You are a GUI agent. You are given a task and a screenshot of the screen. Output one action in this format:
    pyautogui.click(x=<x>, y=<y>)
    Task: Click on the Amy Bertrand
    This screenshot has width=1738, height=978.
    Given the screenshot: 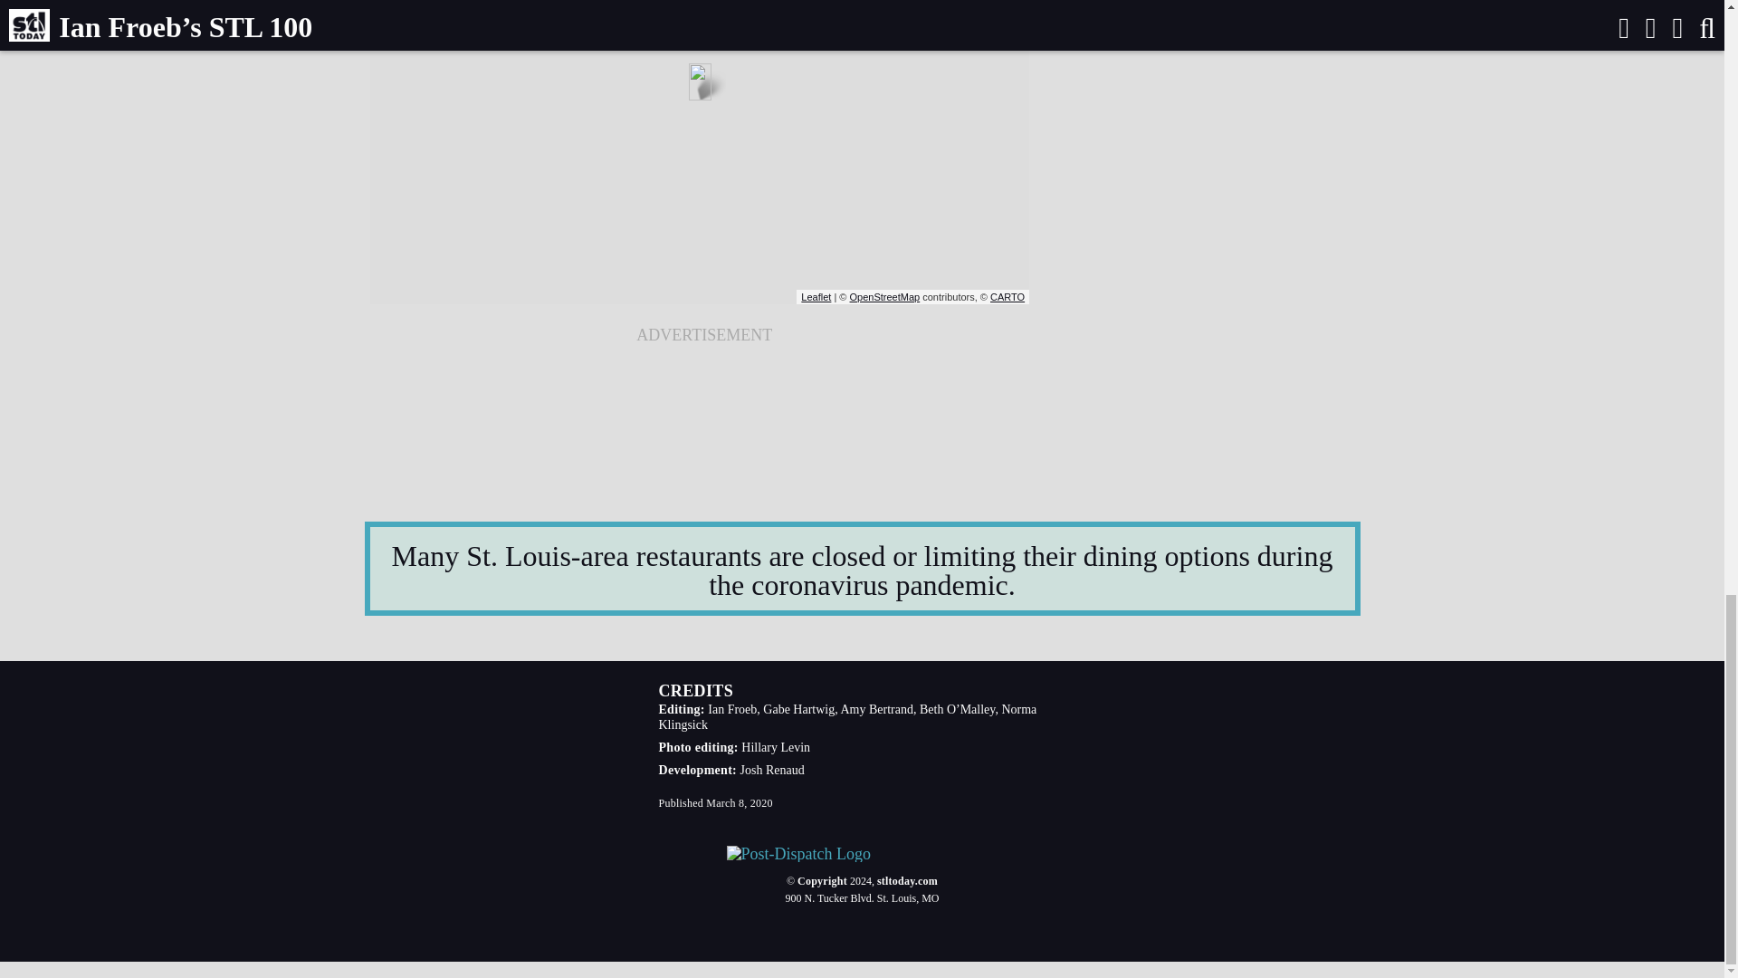 What is the action you would take?
    pyautogui.click(x=876, y=709)
    